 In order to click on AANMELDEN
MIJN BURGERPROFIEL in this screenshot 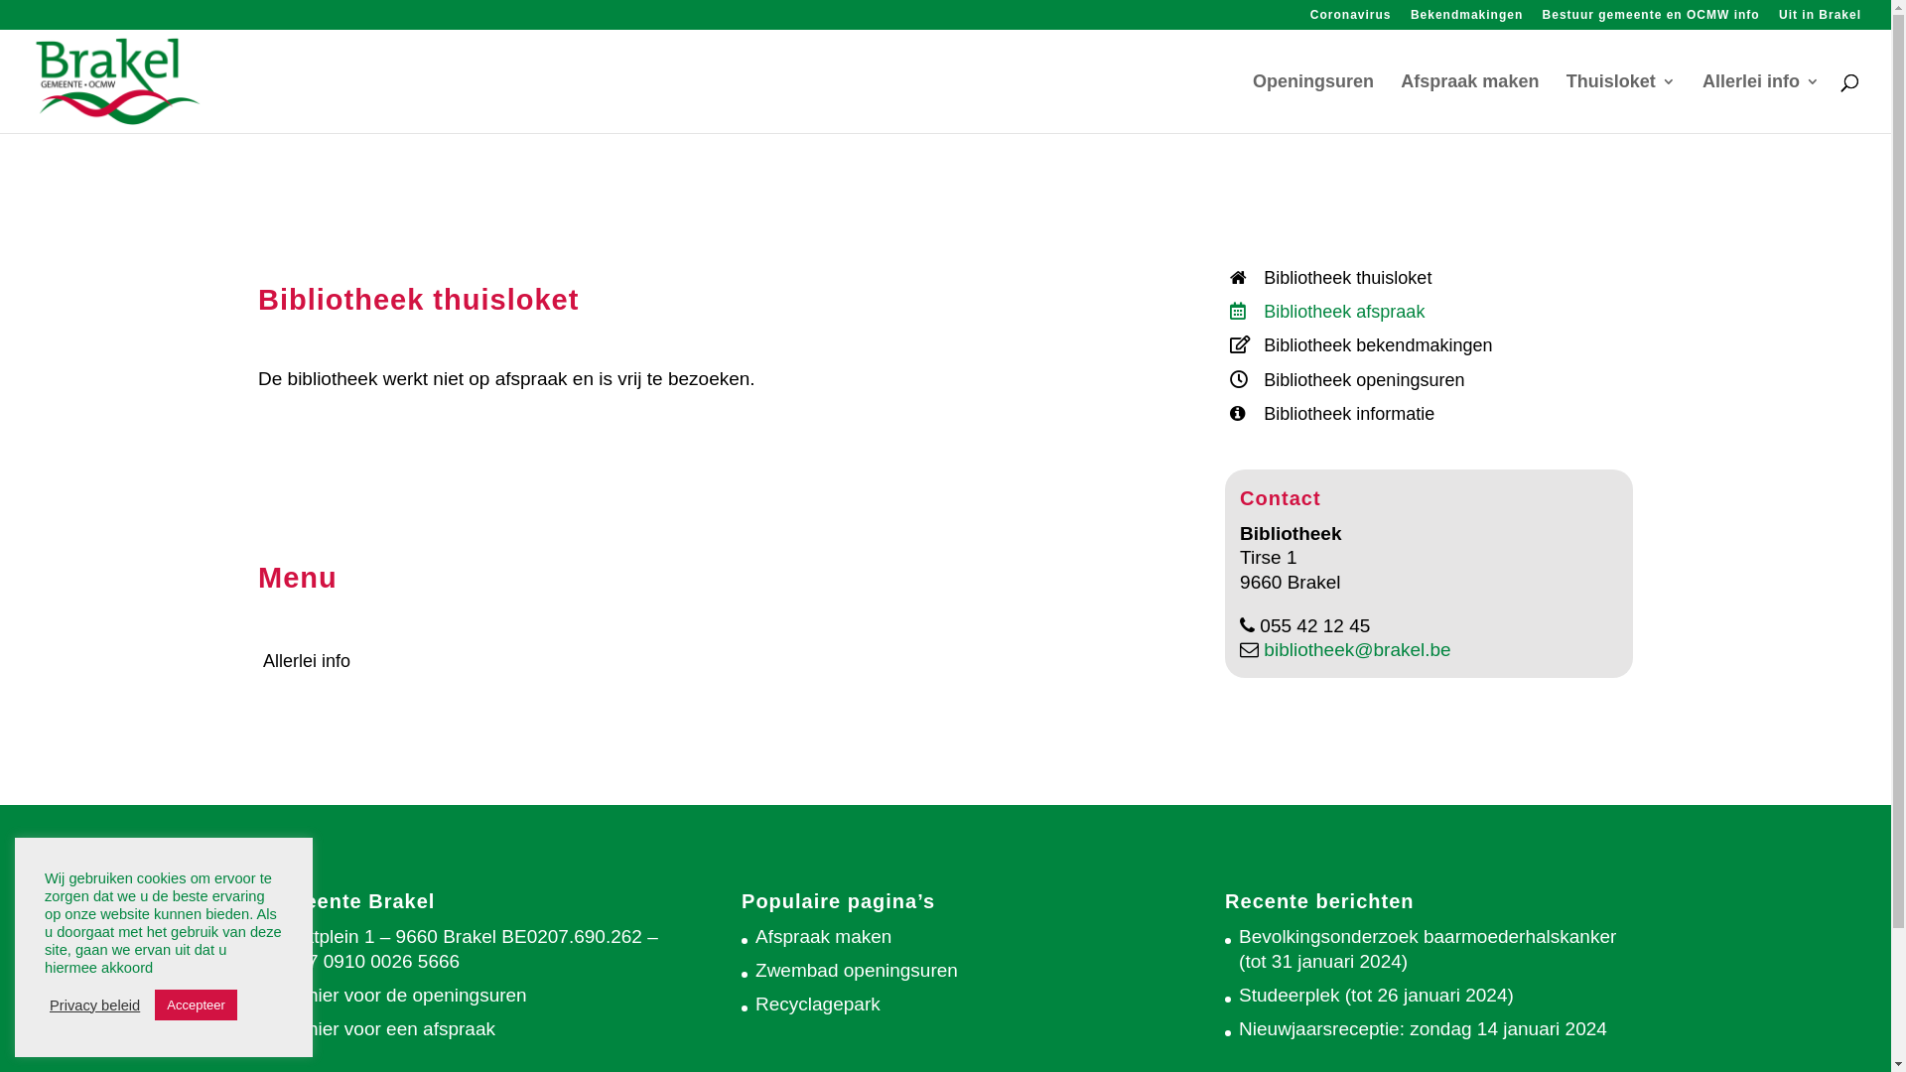, I will do `click(1647, 22)`.